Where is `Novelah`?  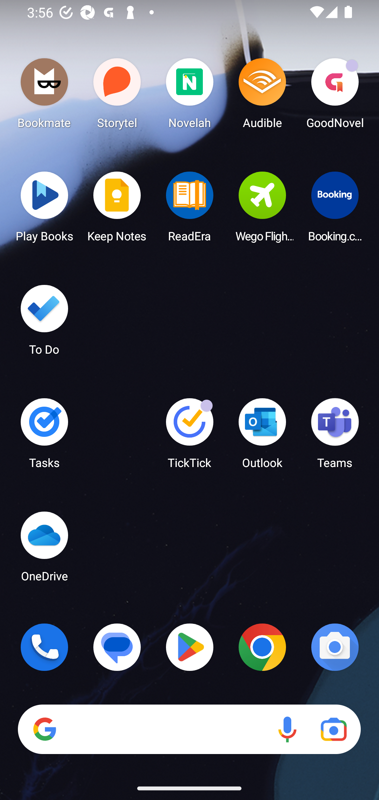
Novelah is located at coordinates (189, 96).